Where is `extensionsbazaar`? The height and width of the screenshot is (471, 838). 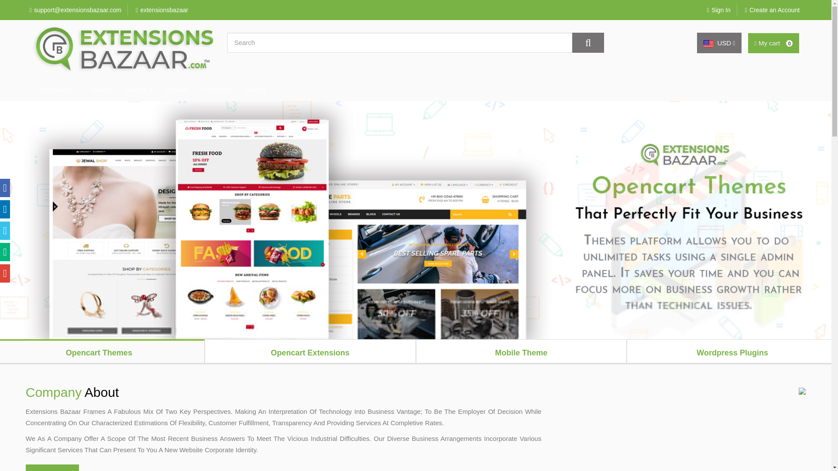
extensionsbazaar is located at coordinates (161, 10).